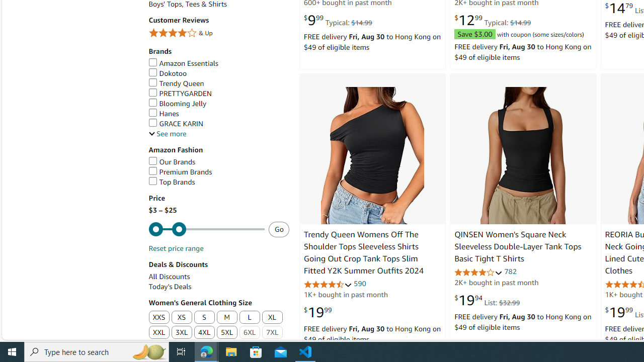 This screenshot has width=644, height=362. What do you see at coordinates (218, 104) in the screenshot?
I see `Blooming Jelly` at bounding box center [218, 104].